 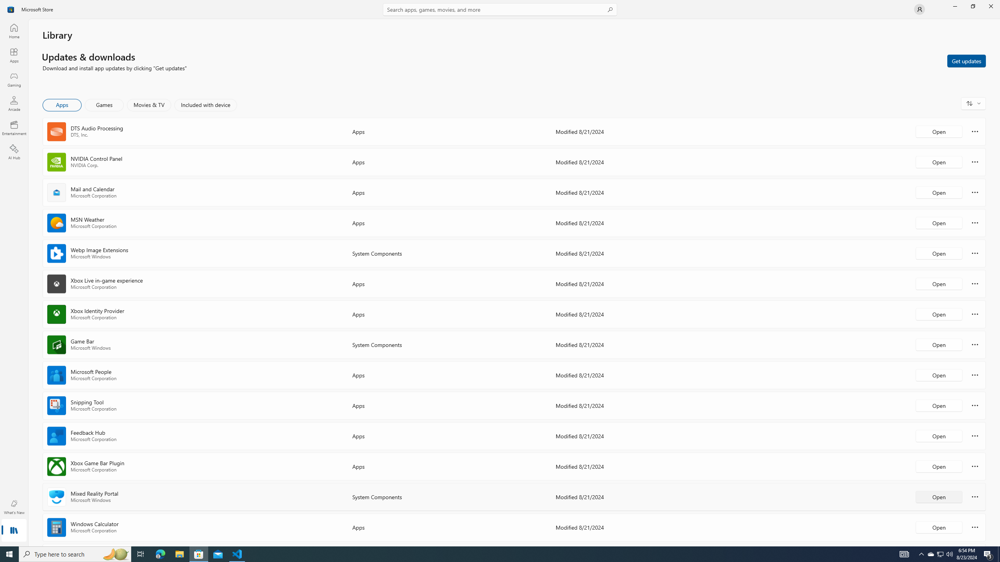 I want to click on Get updates, so click(x=966, y=60).